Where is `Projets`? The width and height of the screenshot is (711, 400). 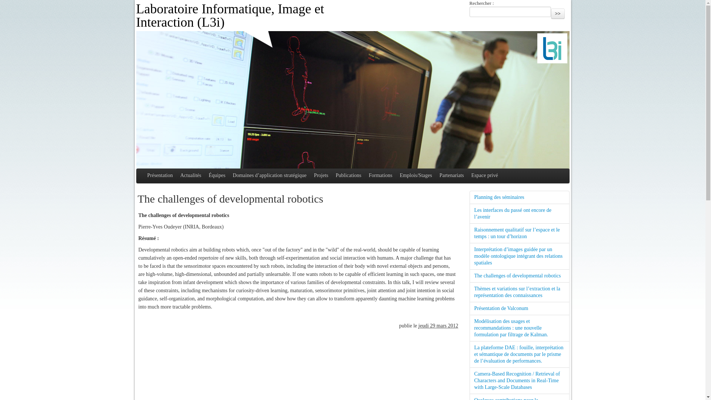 Projets is located at coordinates (321, 176).